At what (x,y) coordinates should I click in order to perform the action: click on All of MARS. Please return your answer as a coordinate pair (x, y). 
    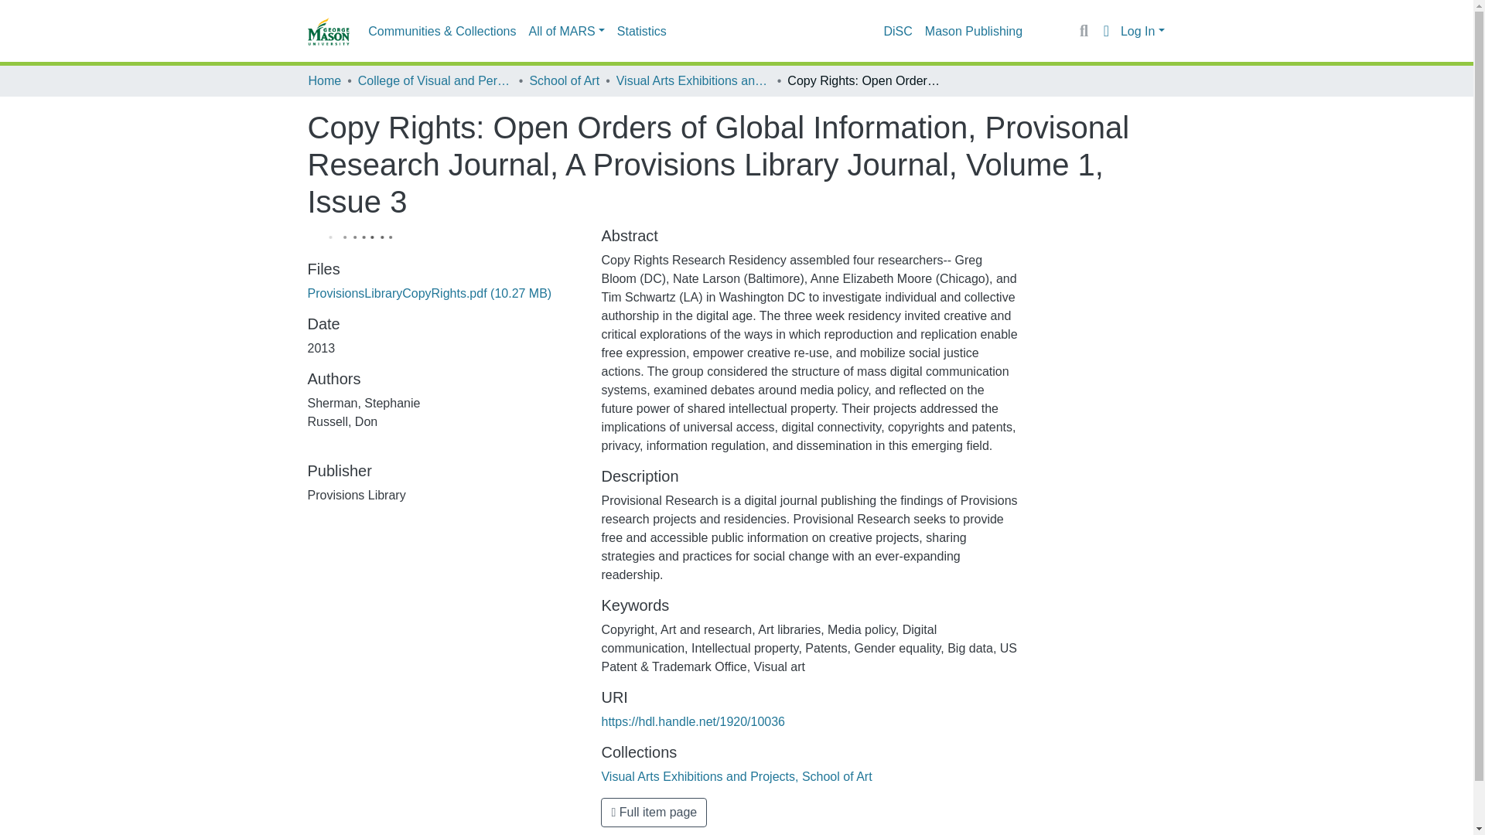
    Looking at the image, I should click on (566, 31).